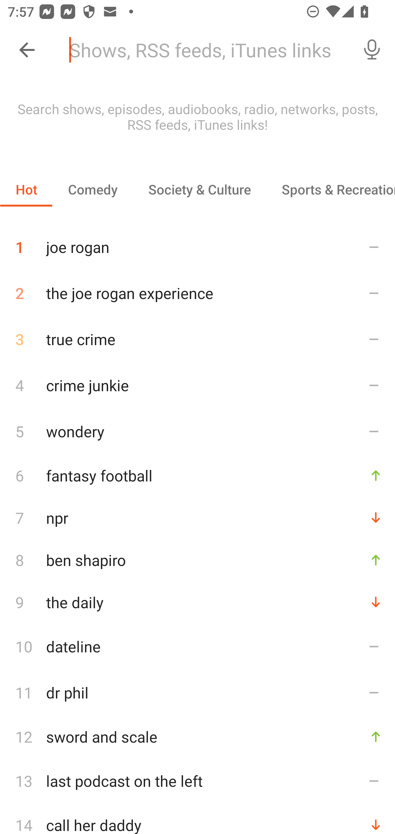 This screenshot has height=834, width=395. Describe the element at coordinates (198, 781) in the screenshot. I see `13 last podcast on the left` at that location.